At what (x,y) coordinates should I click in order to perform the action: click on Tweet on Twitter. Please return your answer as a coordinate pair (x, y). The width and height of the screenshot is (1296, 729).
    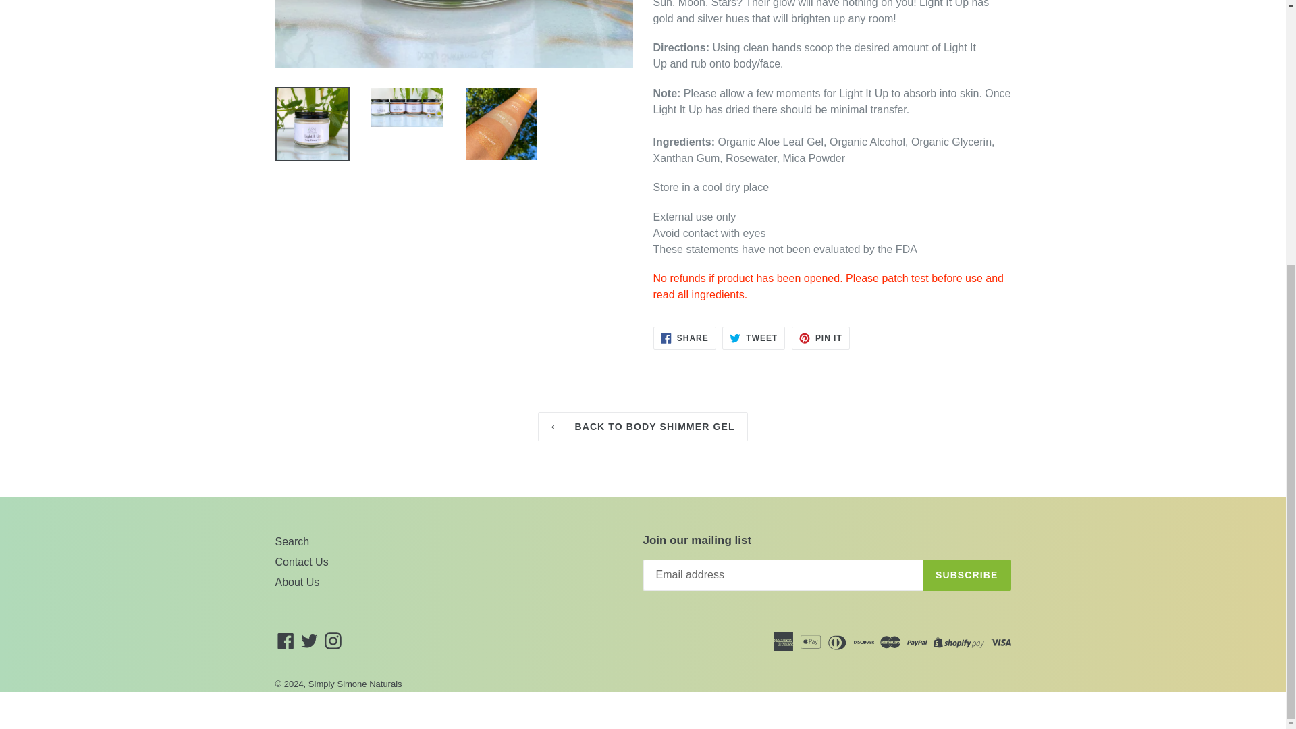
    Looking at the image, I should click on (753, 337).